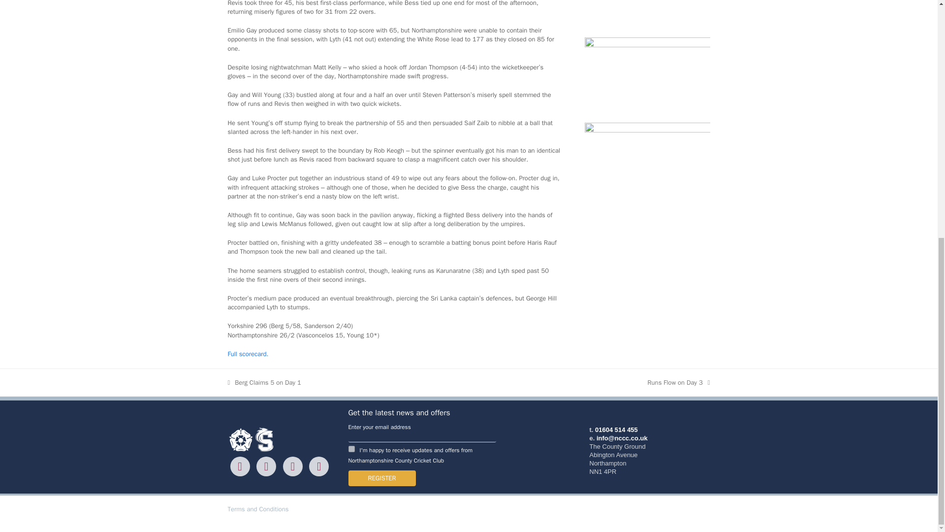 The width and height of the screenshot is (945, 532). What do you see at coordinates (382, 478) in the screenshot?
I see `Register` at bounding box center [382, 478].